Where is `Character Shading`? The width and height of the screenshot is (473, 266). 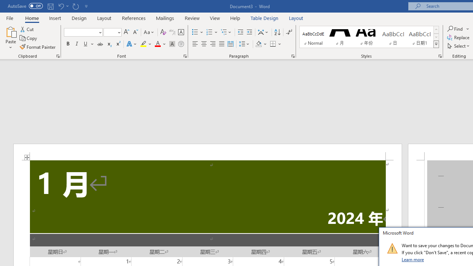
Character Shading is located at coordinates (172, 44).